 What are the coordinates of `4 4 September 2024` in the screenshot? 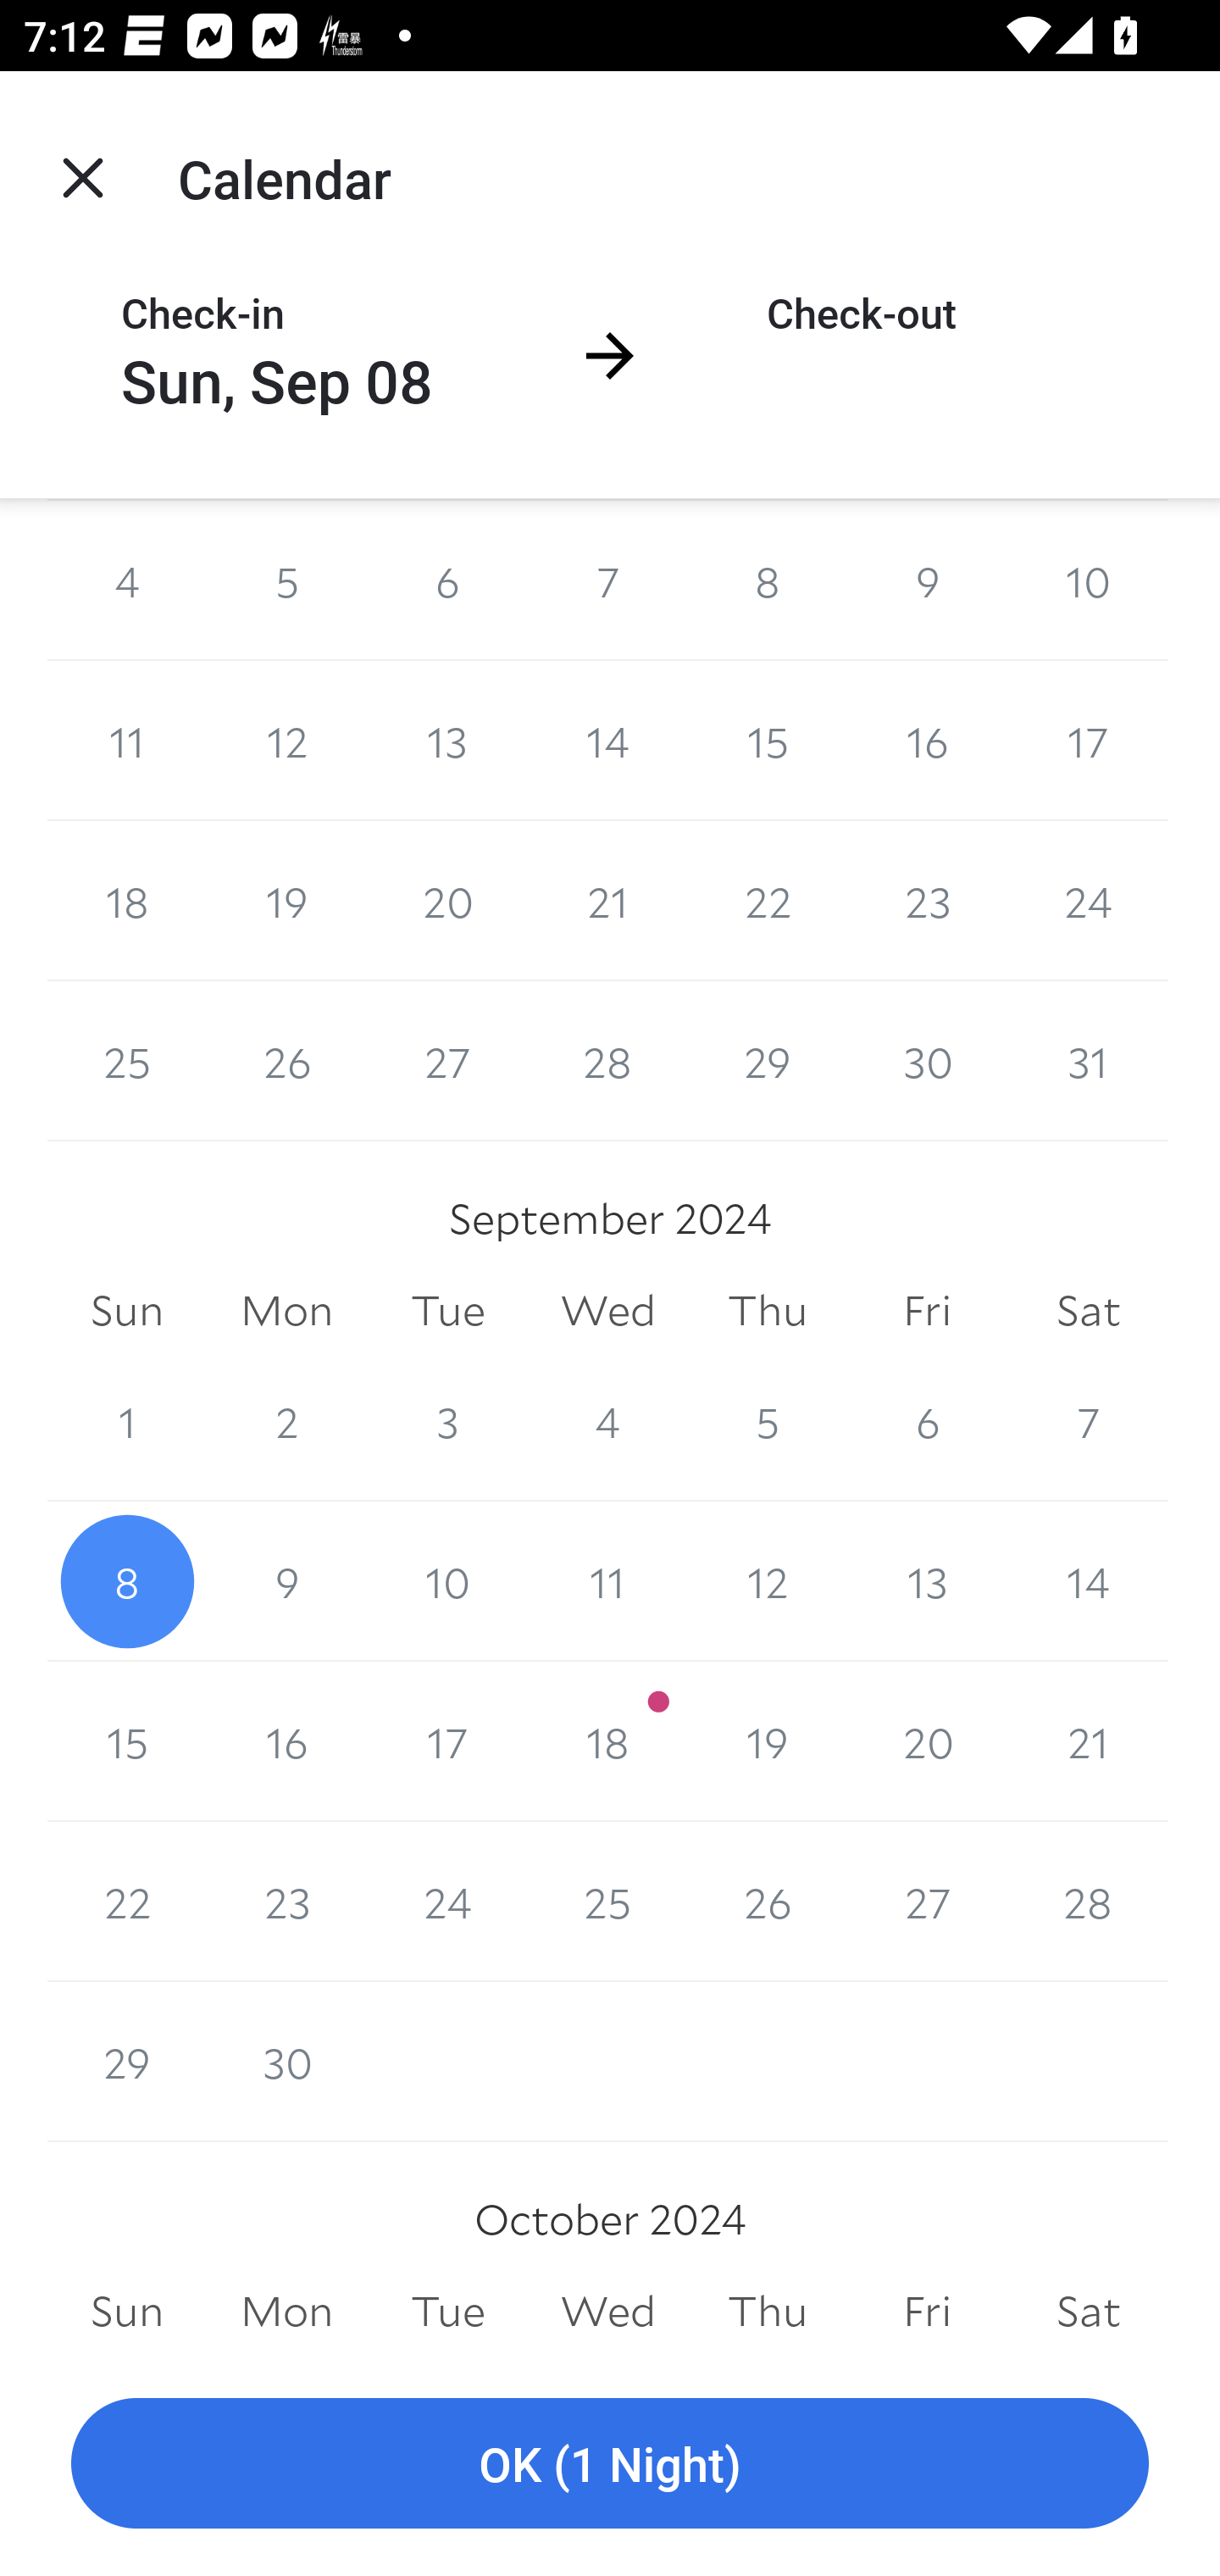 It's located at (608, 1422).